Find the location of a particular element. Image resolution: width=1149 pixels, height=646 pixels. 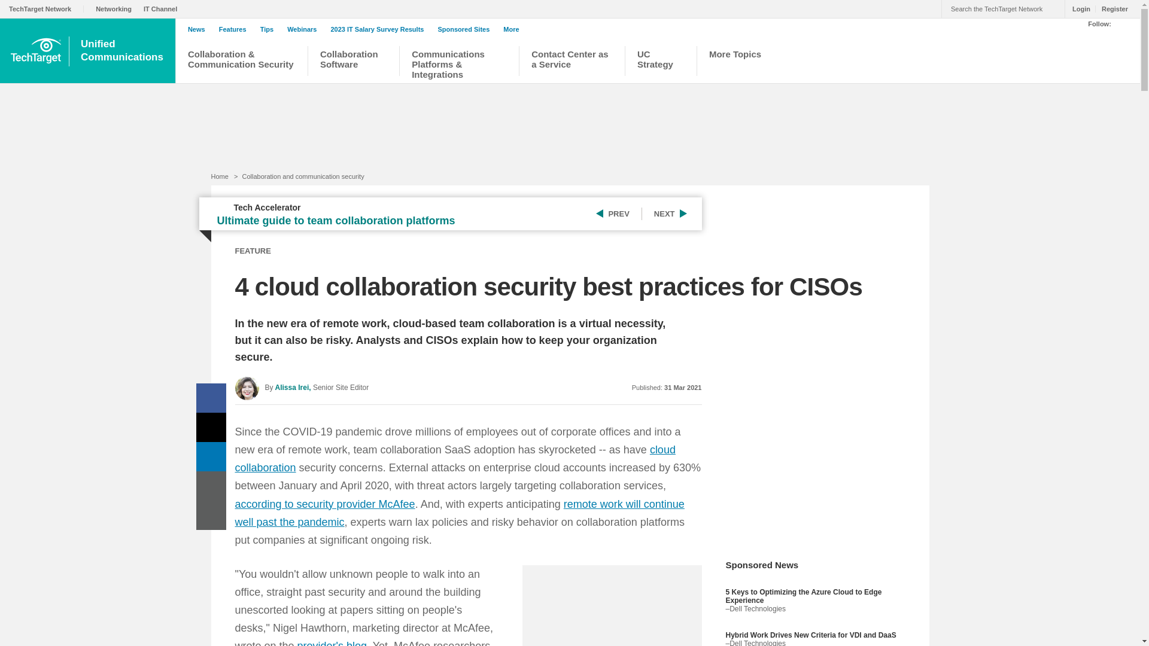

UC Strategy is located at coordinates (661, 62).